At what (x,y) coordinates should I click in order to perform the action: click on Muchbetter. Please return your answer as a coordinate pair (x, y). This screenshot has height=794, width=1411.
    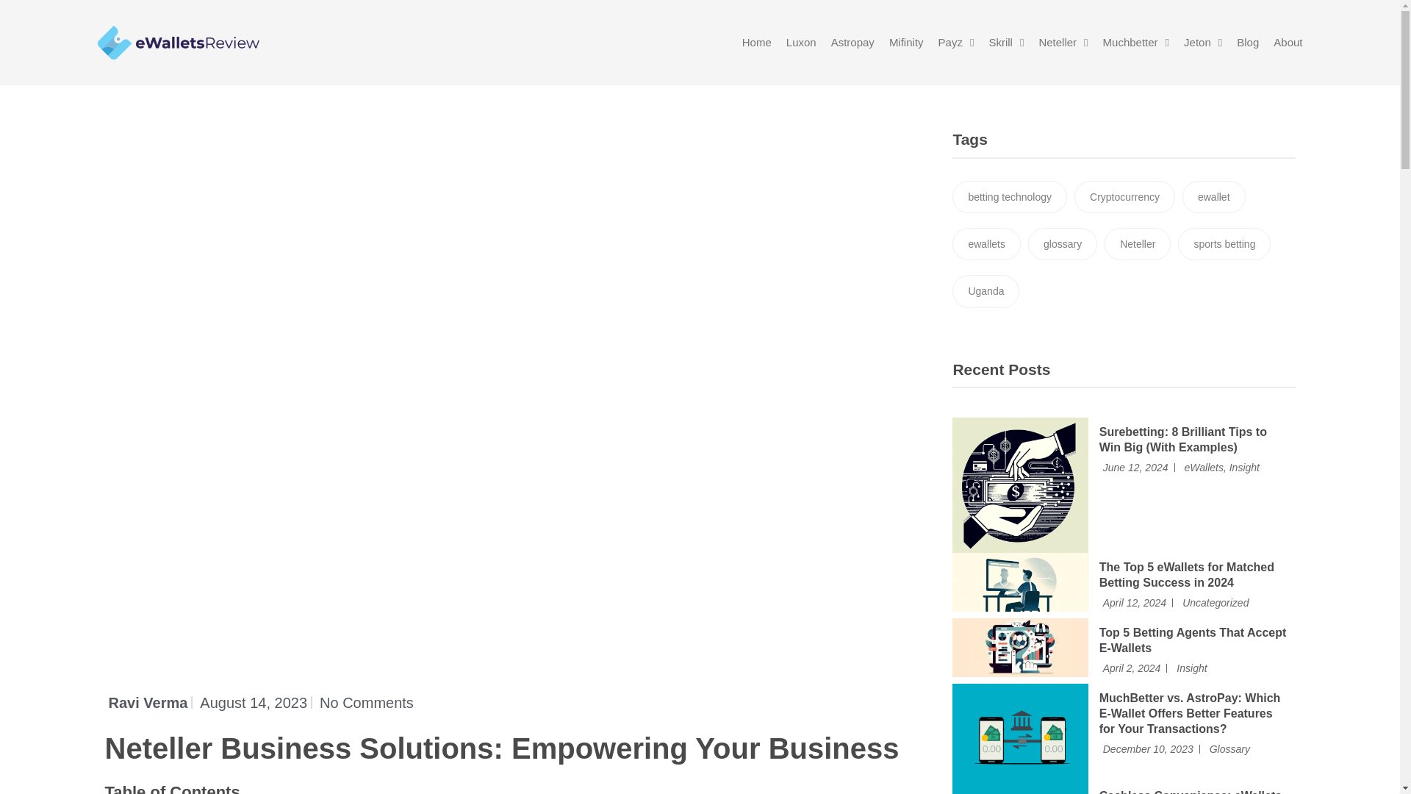
    Looking at the image, I should click on (1136, 42).